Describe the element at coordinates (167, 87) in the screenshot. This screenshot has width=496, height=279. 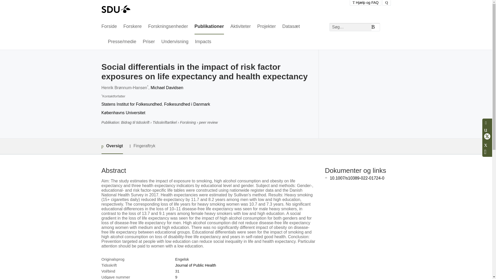
I see `Michael Davidsen` at that location.